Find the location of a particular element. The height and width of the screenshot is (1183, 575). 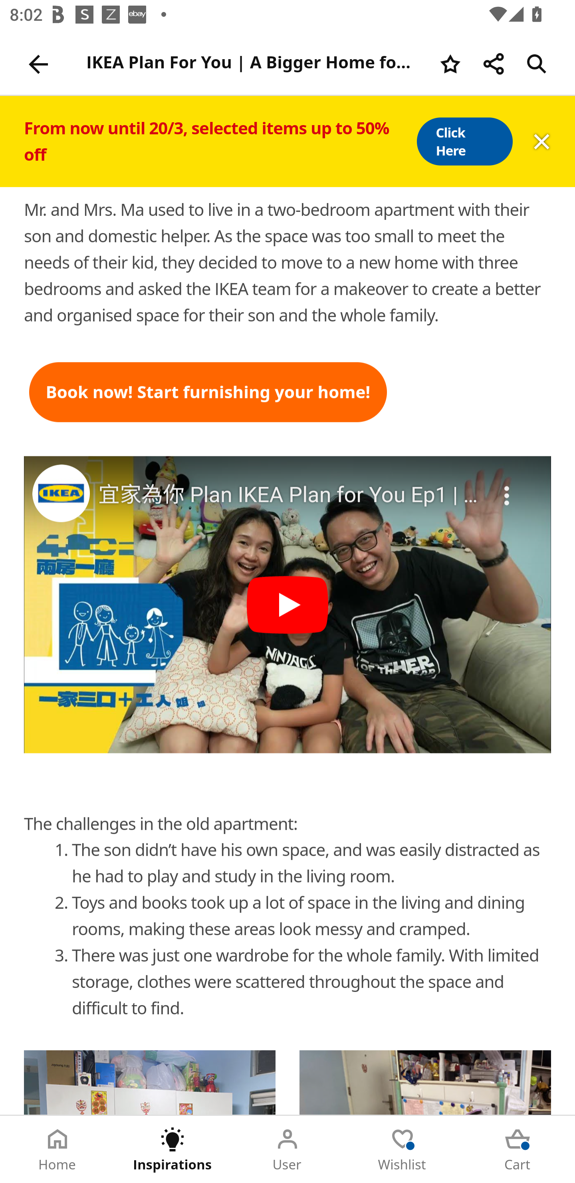

Click Here is located at coordinates (464, 141).